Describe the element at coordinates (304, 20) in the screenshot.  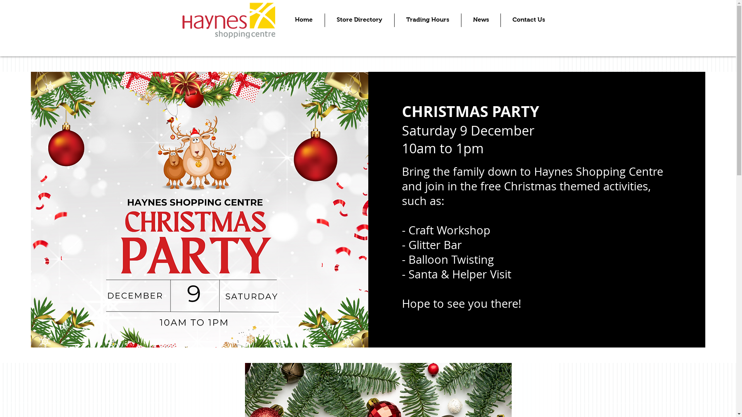
I see `Home` at that location.